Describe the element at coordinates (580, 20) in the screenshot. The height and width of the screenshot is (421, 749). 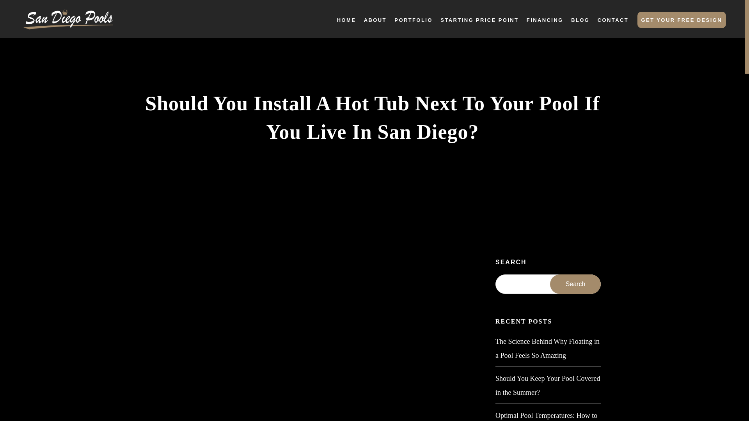
I see `BLOG` at that location.